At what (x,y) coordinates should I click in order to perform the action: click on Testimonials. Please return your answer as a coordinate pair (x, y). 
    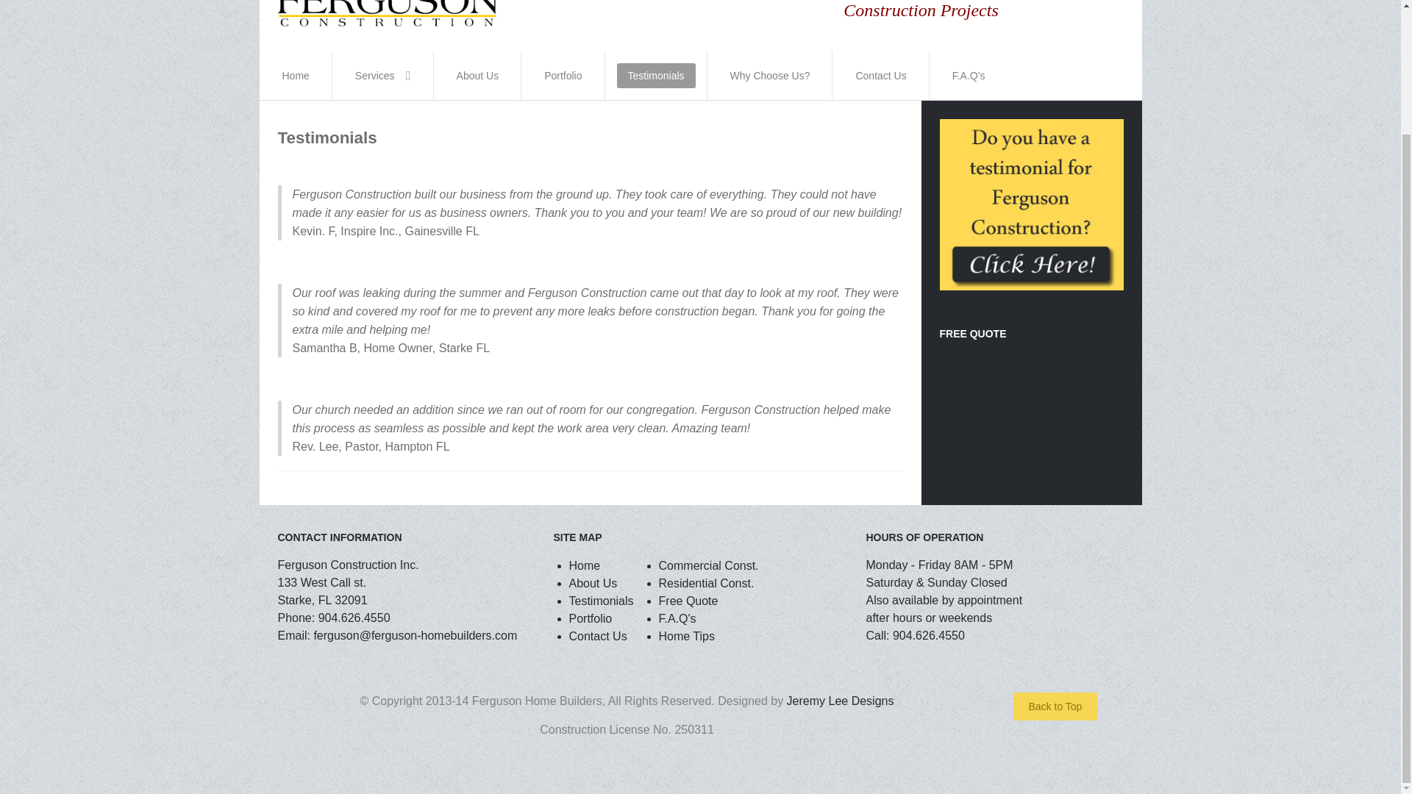
    Looking at the image, I should click on (656, 75).